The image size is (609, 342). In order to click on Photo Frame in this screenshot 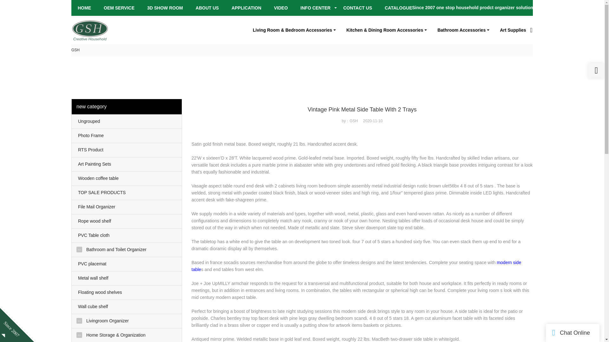, I will do `click(127, 136)`.